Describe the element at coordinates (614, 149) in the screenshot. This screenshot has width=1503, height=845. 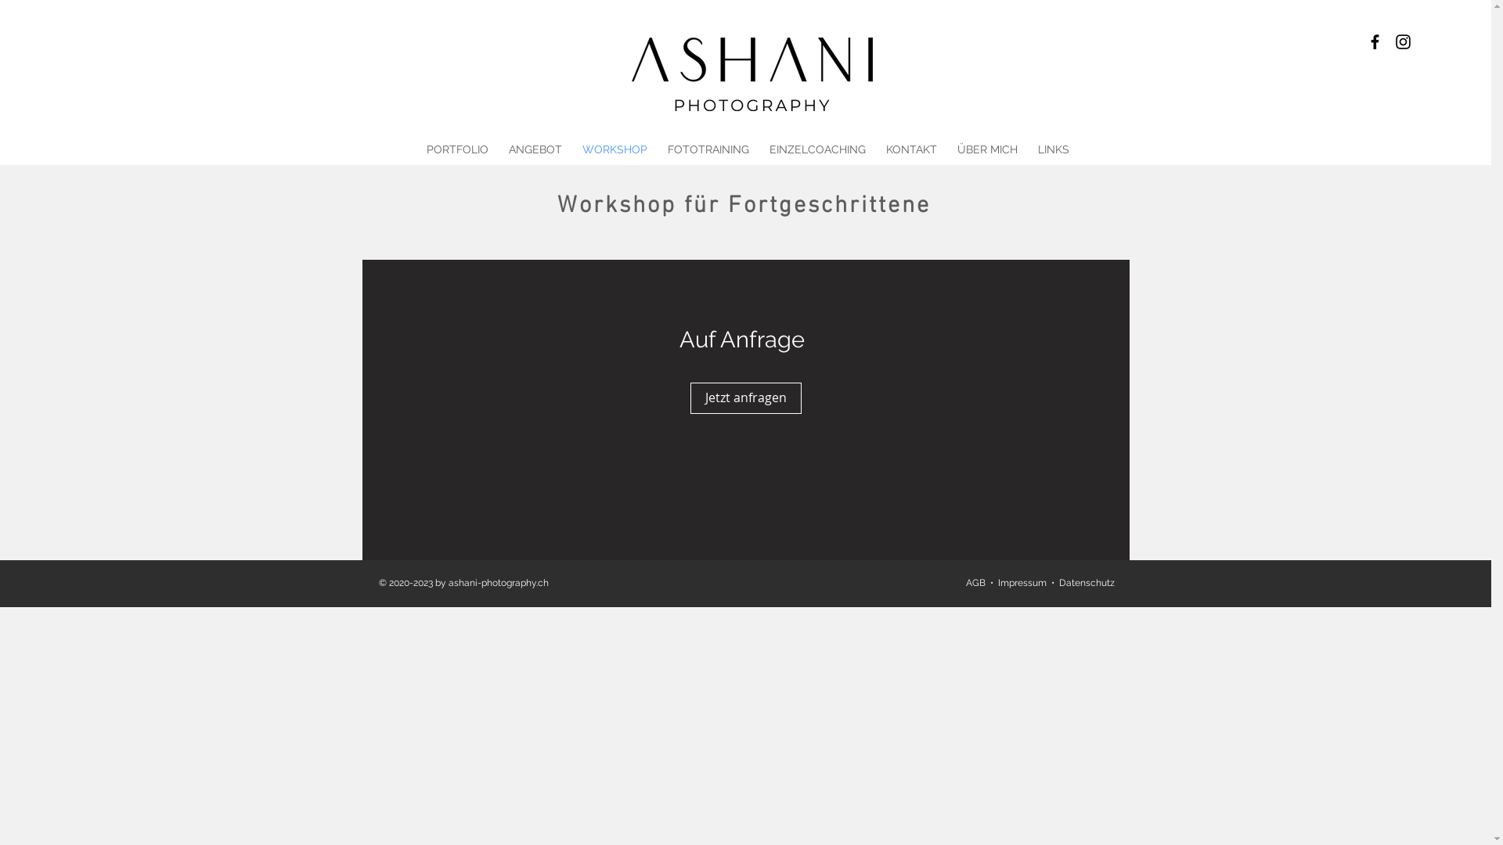
I see `WORKSHOP` at that location.